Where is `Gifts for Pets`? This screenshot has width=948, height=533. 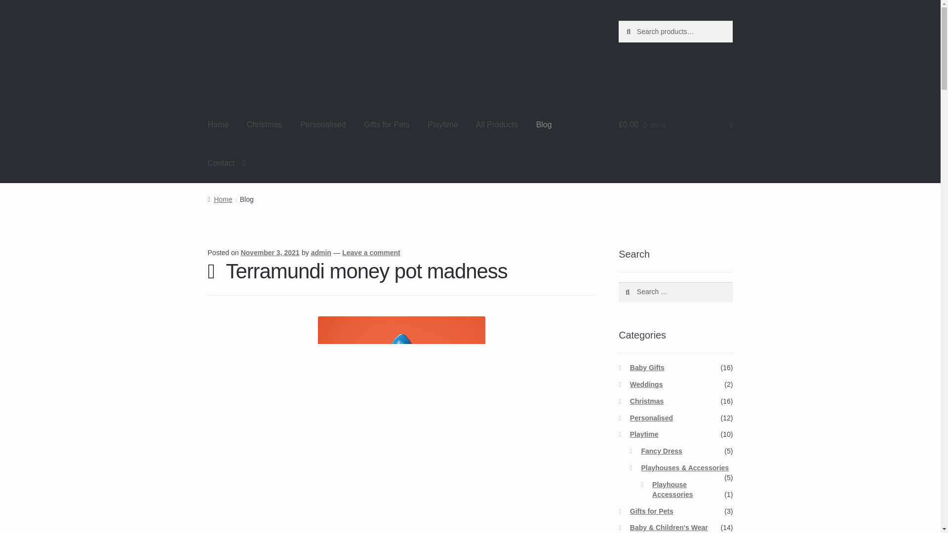
Gifts for Pets is located at coordinates (386, 125).